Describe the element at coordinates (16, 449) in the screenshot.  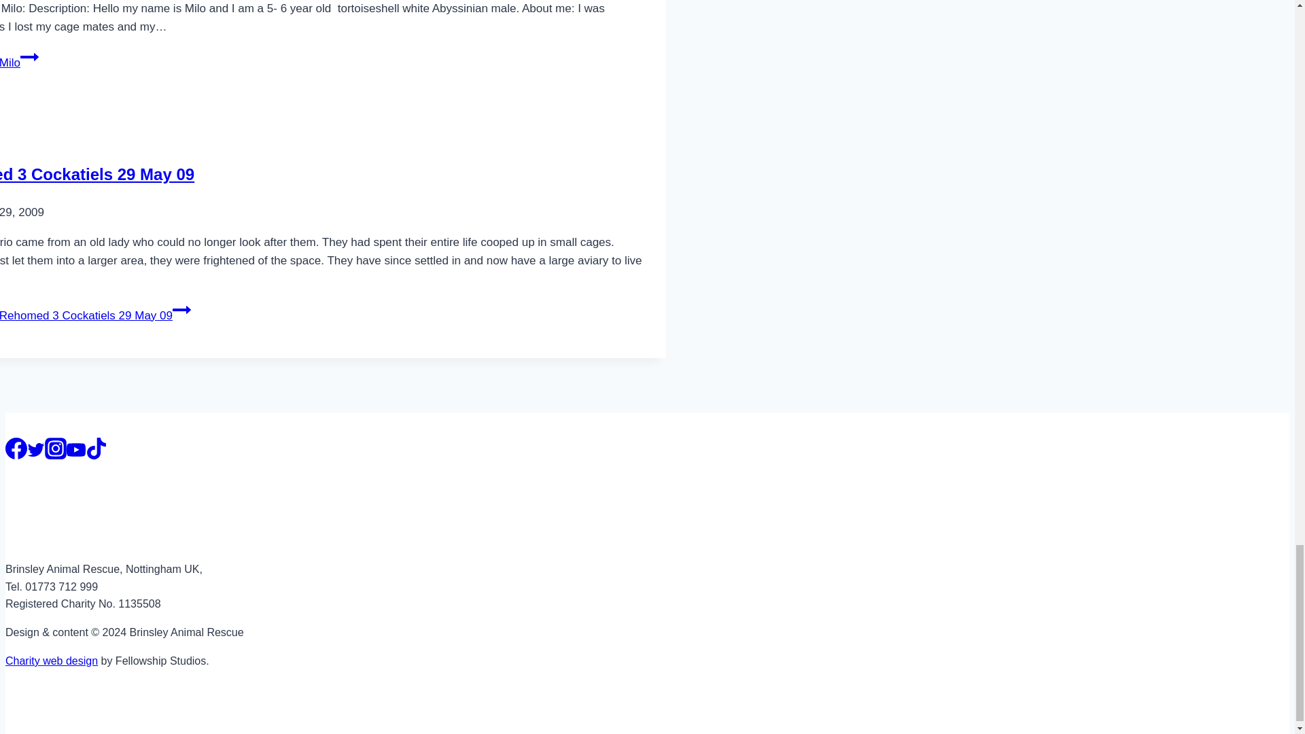
I see `Facebook` at that location.